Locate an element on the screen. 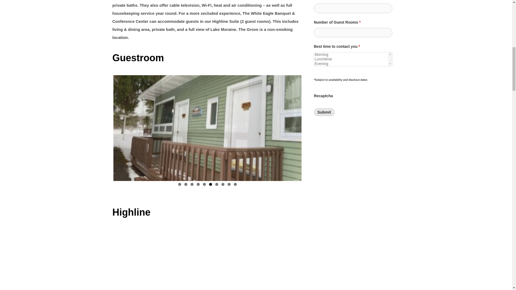  7 is located at coordinates (217, 184).